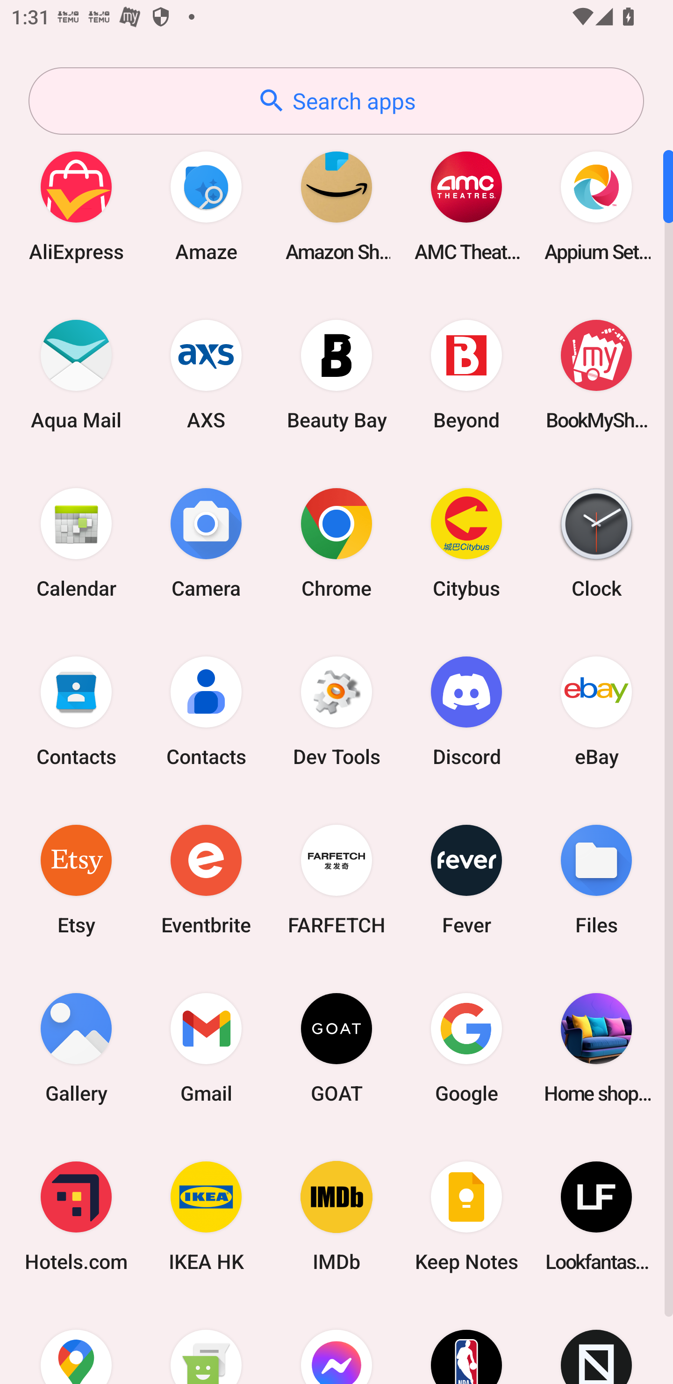 This screenshot has width=673, height=1384. I want to click on Google, so click(466, 1047).